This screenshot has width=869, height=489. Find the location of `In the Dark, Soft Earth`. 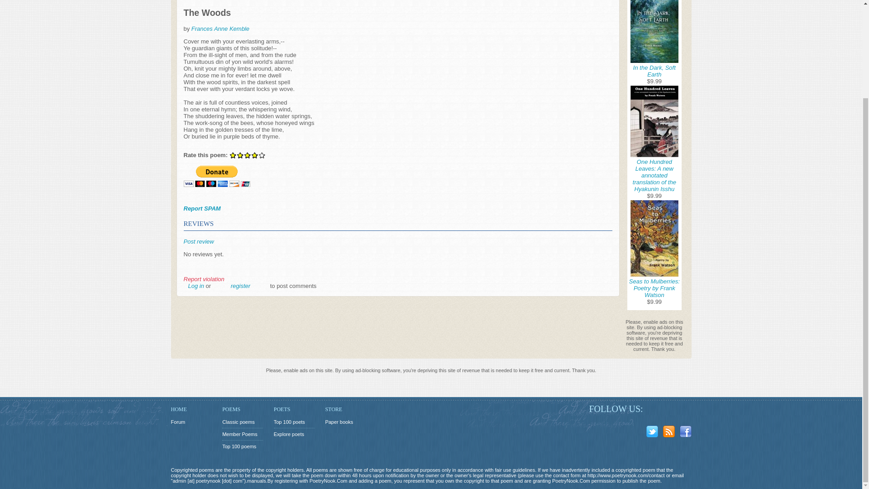

In the Dark, Soft Earth is located at coordinates (654, 71).